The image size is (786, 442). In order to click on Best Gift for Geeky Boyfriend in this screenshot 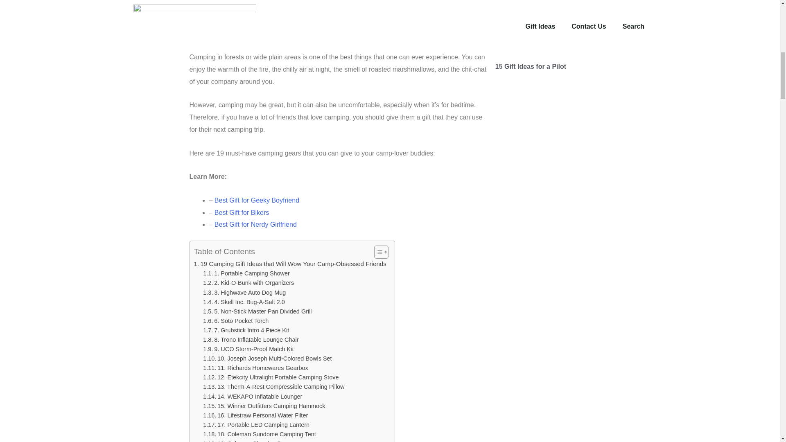, I will do `click(257, 200)`.